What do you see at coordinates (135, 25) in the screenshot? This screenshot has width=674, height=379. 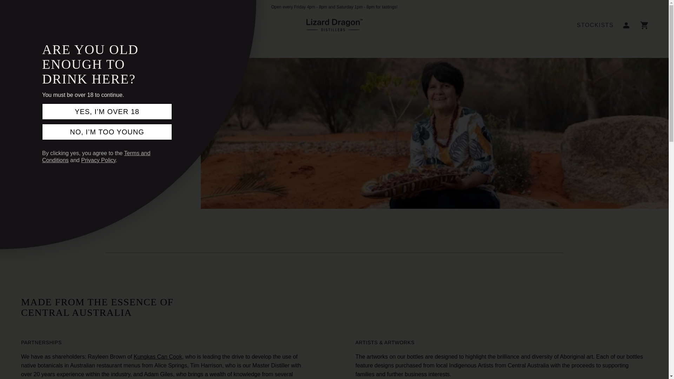 I see `EXPERIENCES` at bounding box center [135, 25].